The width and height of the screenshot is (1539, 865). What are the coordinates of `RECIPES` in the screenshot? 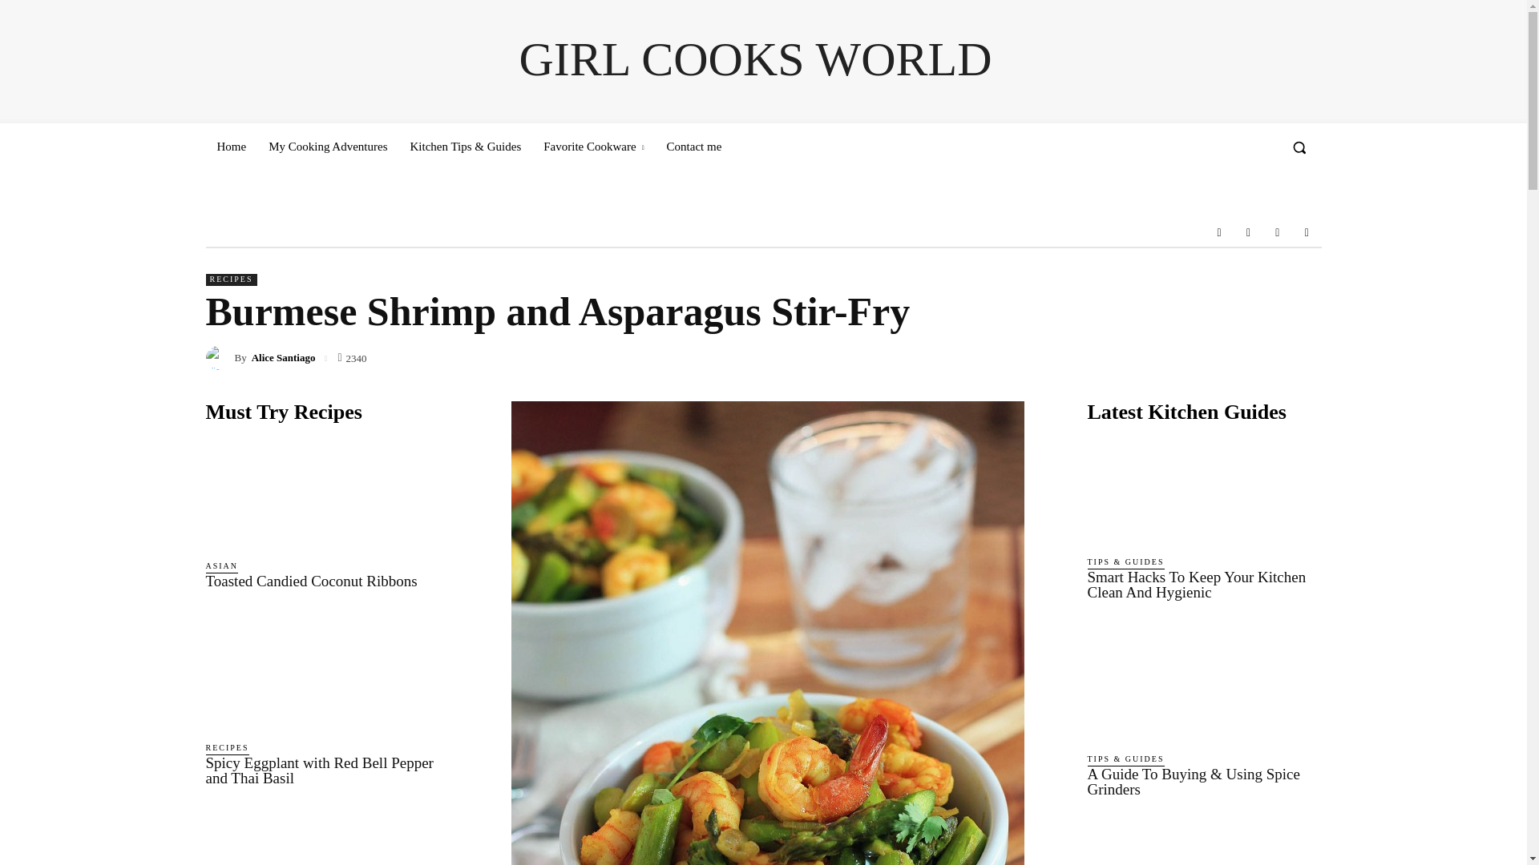 It's located at (231, 280).